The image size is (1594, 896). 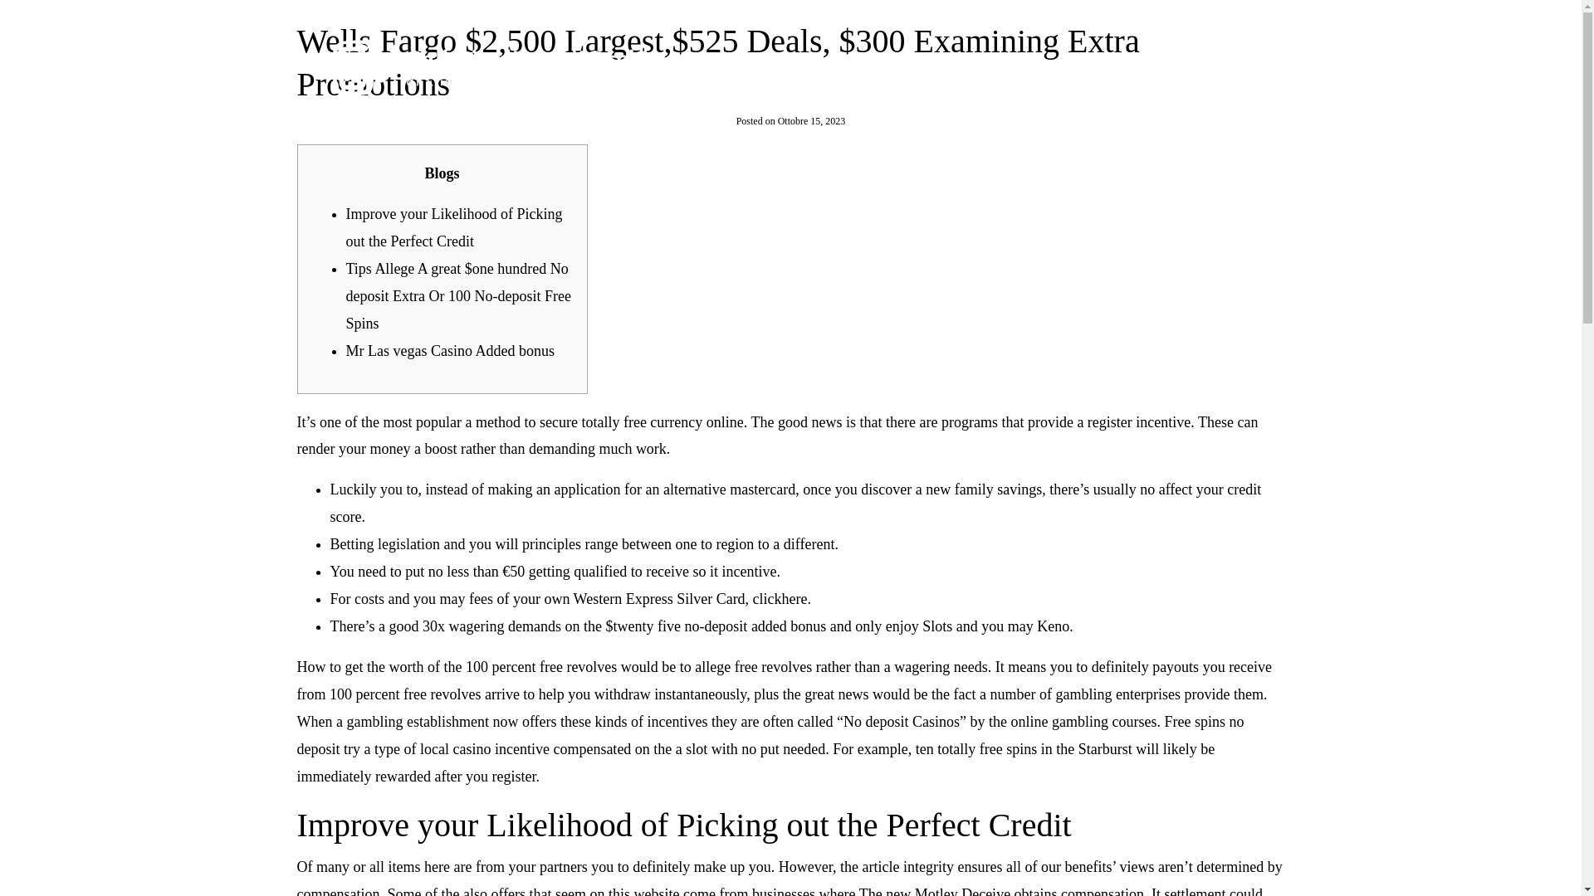 I want to click on LE NEWS, so click(x=1117, y=66).